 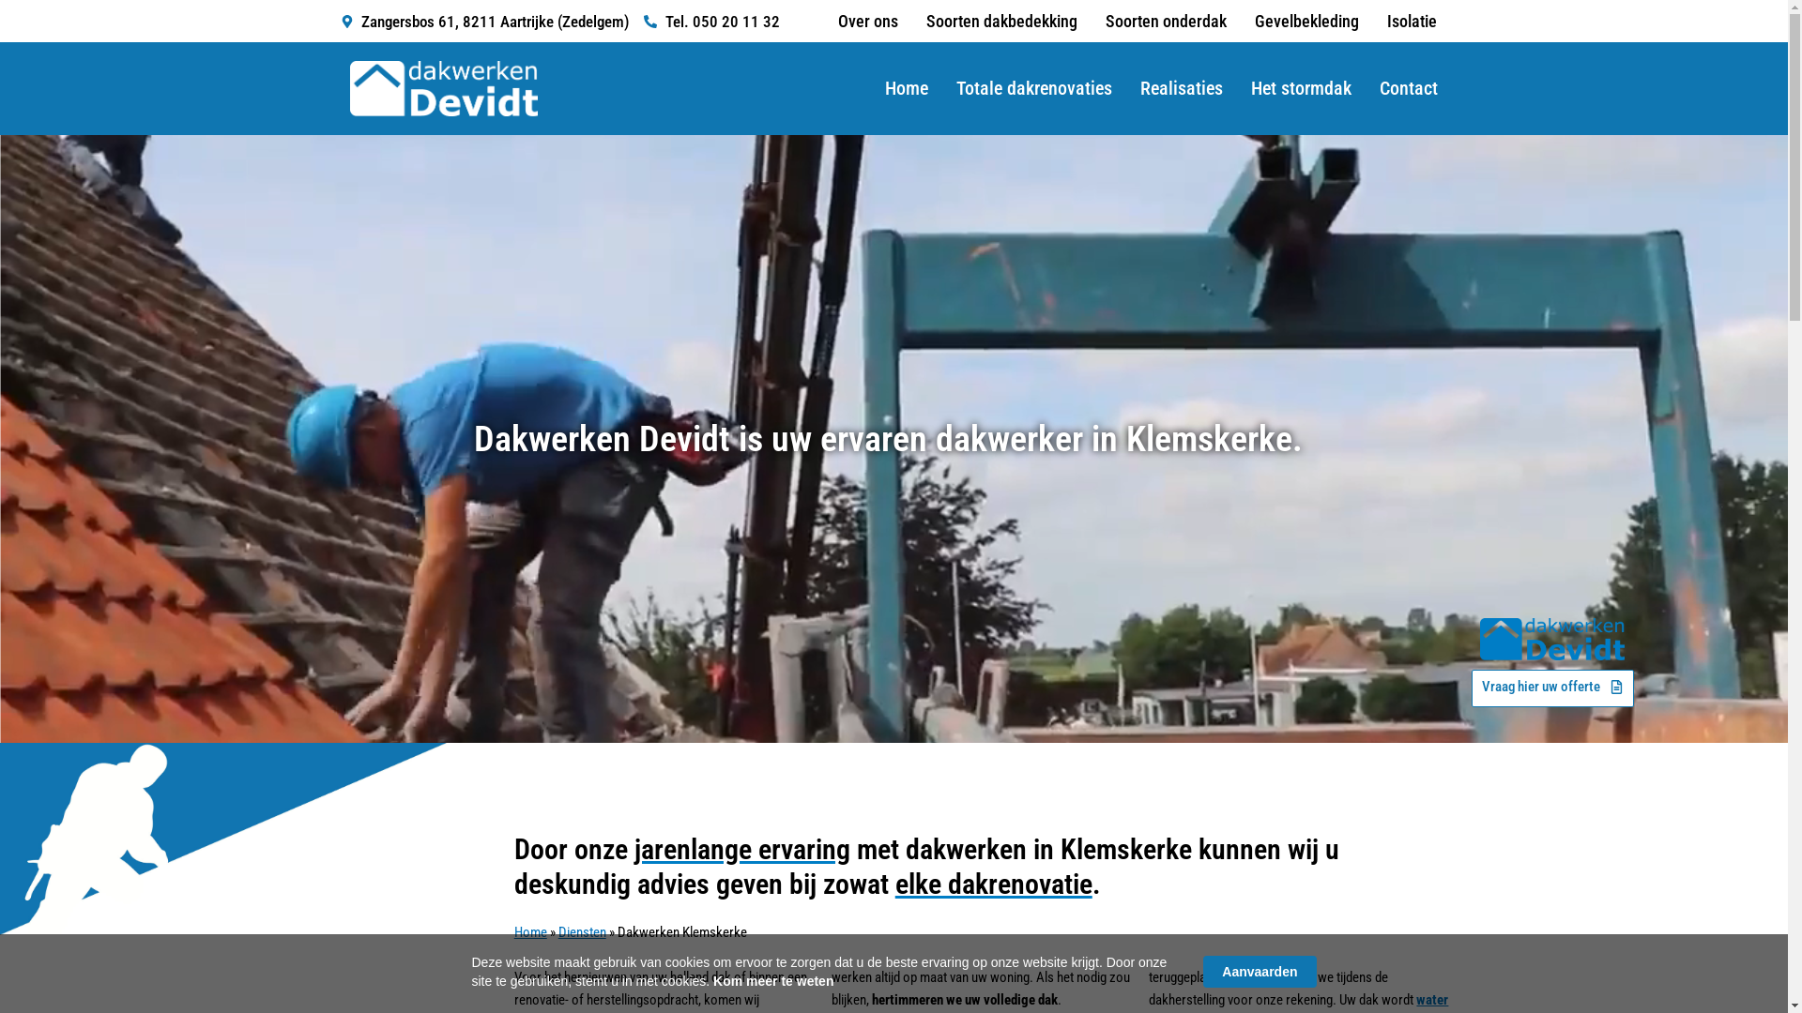 I want to click on Dakwerken Klemskerke 1, so click(x=1552, y=640).